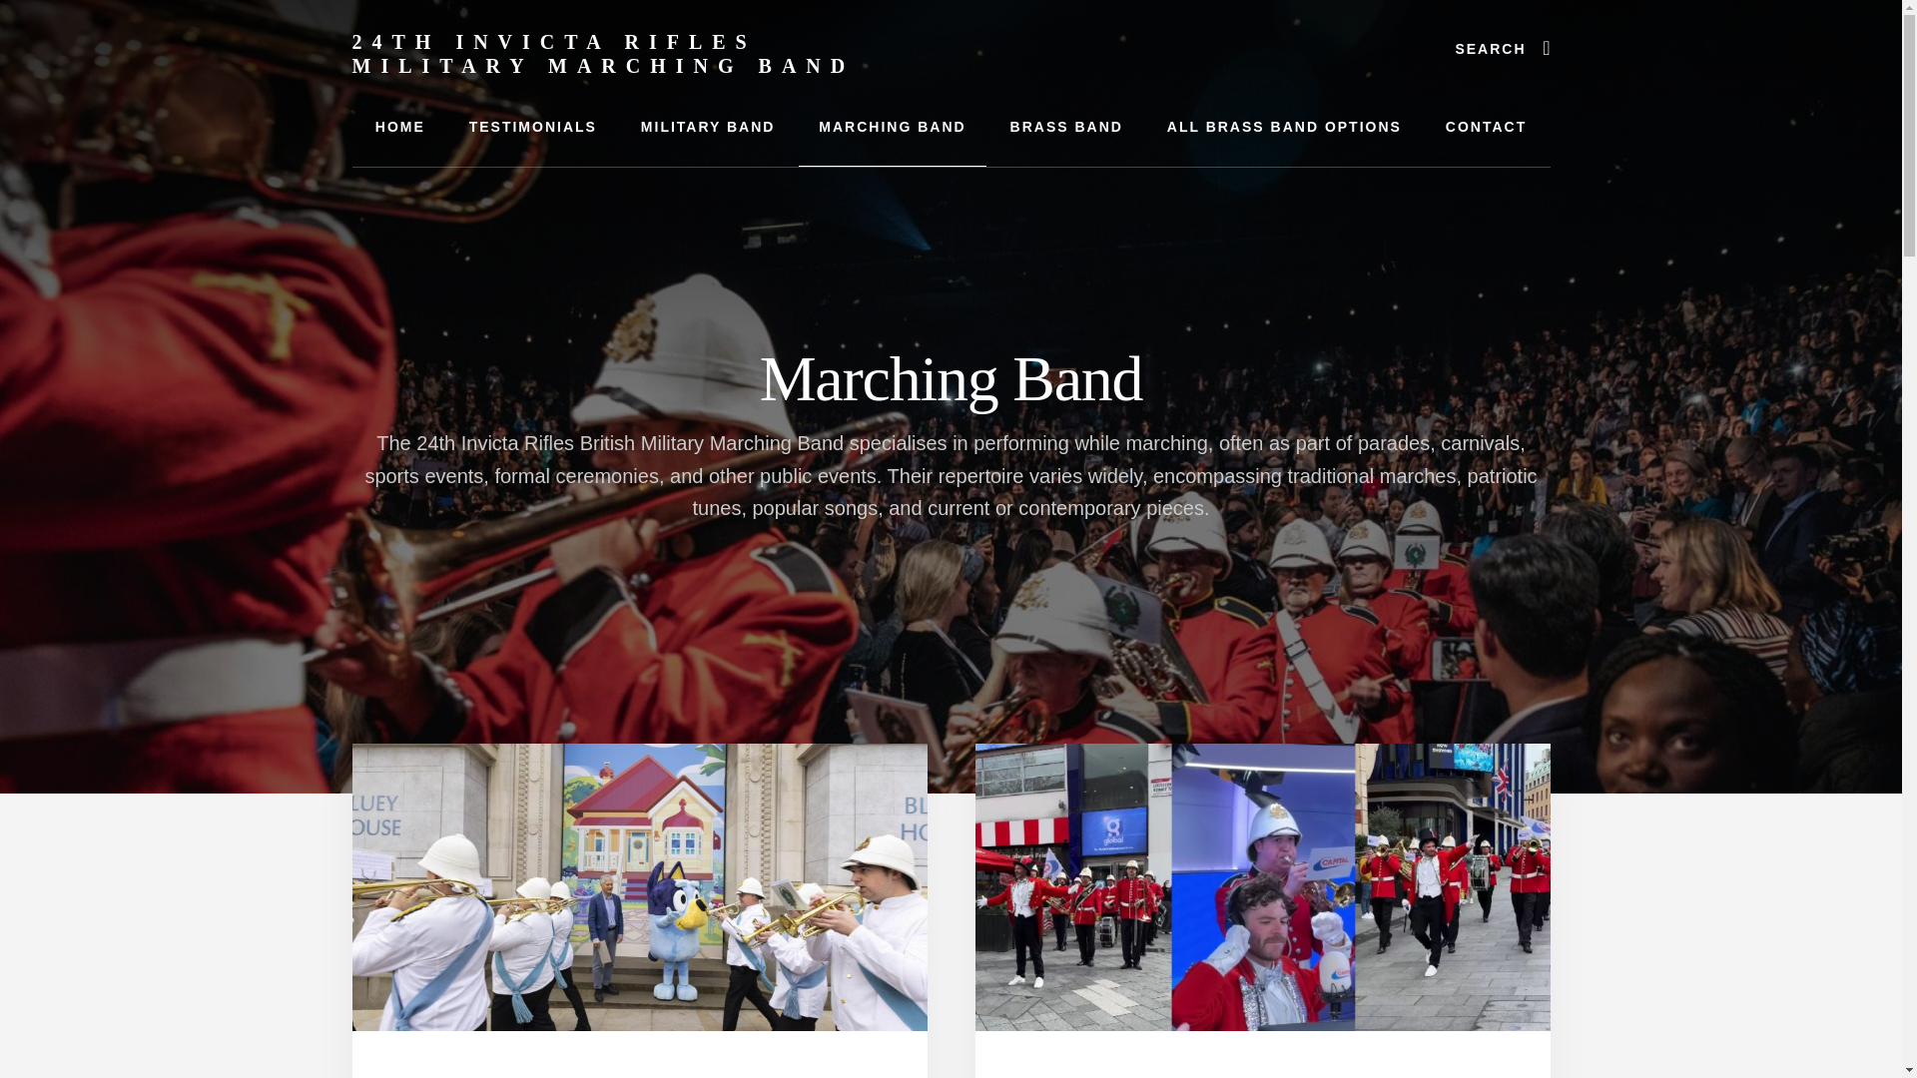 The image size is (1917, 1078). Describe the element at coordinates (533, 127) in the screenshot. I see `TESTIMONIALS` at that location.